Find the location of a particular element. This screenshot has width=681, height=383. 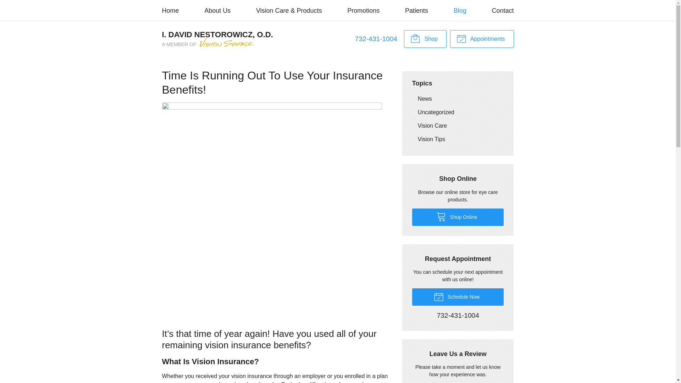

About Us is located at coordinates (217, 11).